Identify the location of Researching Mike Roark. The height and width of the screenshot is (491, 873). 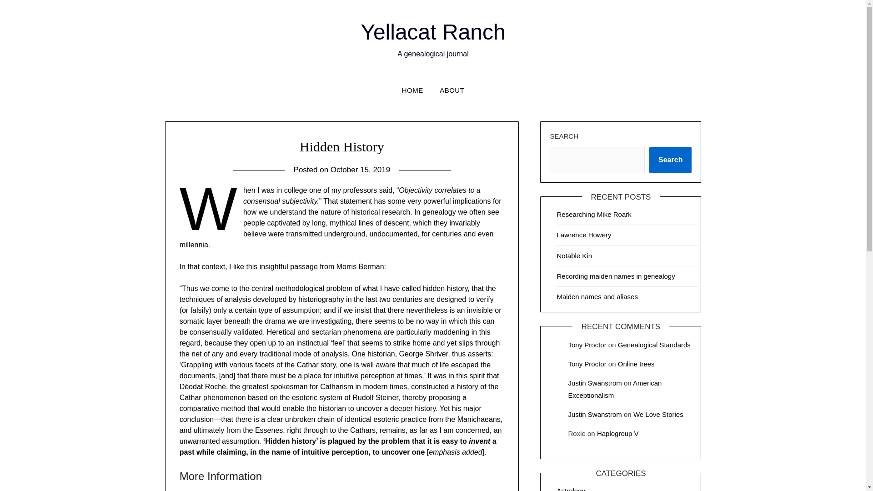
(594, 214).